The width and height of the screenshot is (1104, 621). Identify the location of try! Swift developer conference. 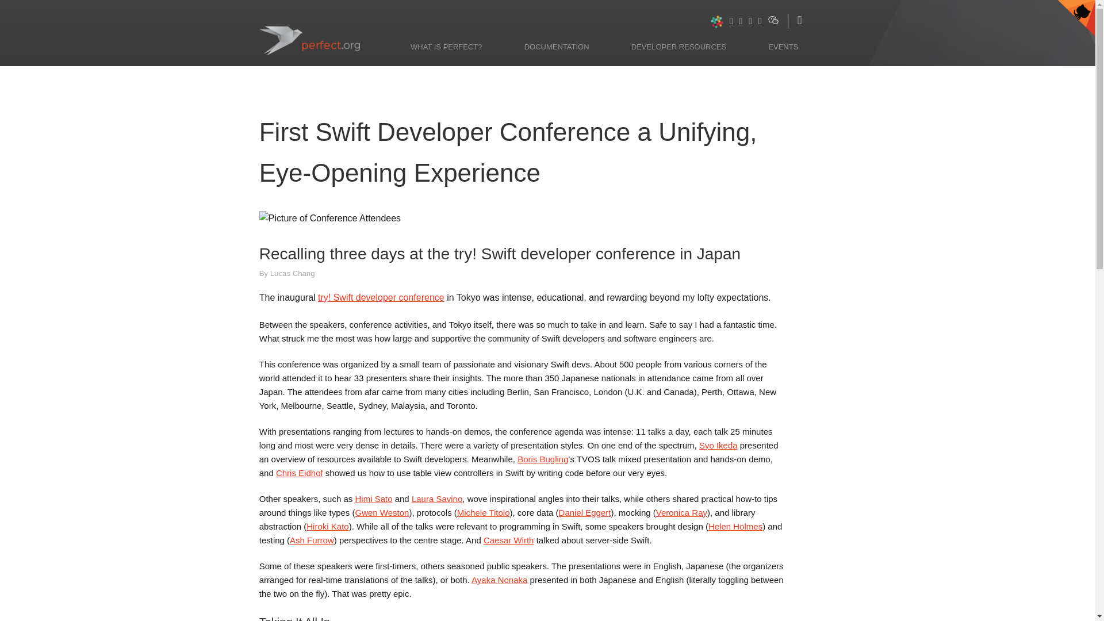
(381, 297).